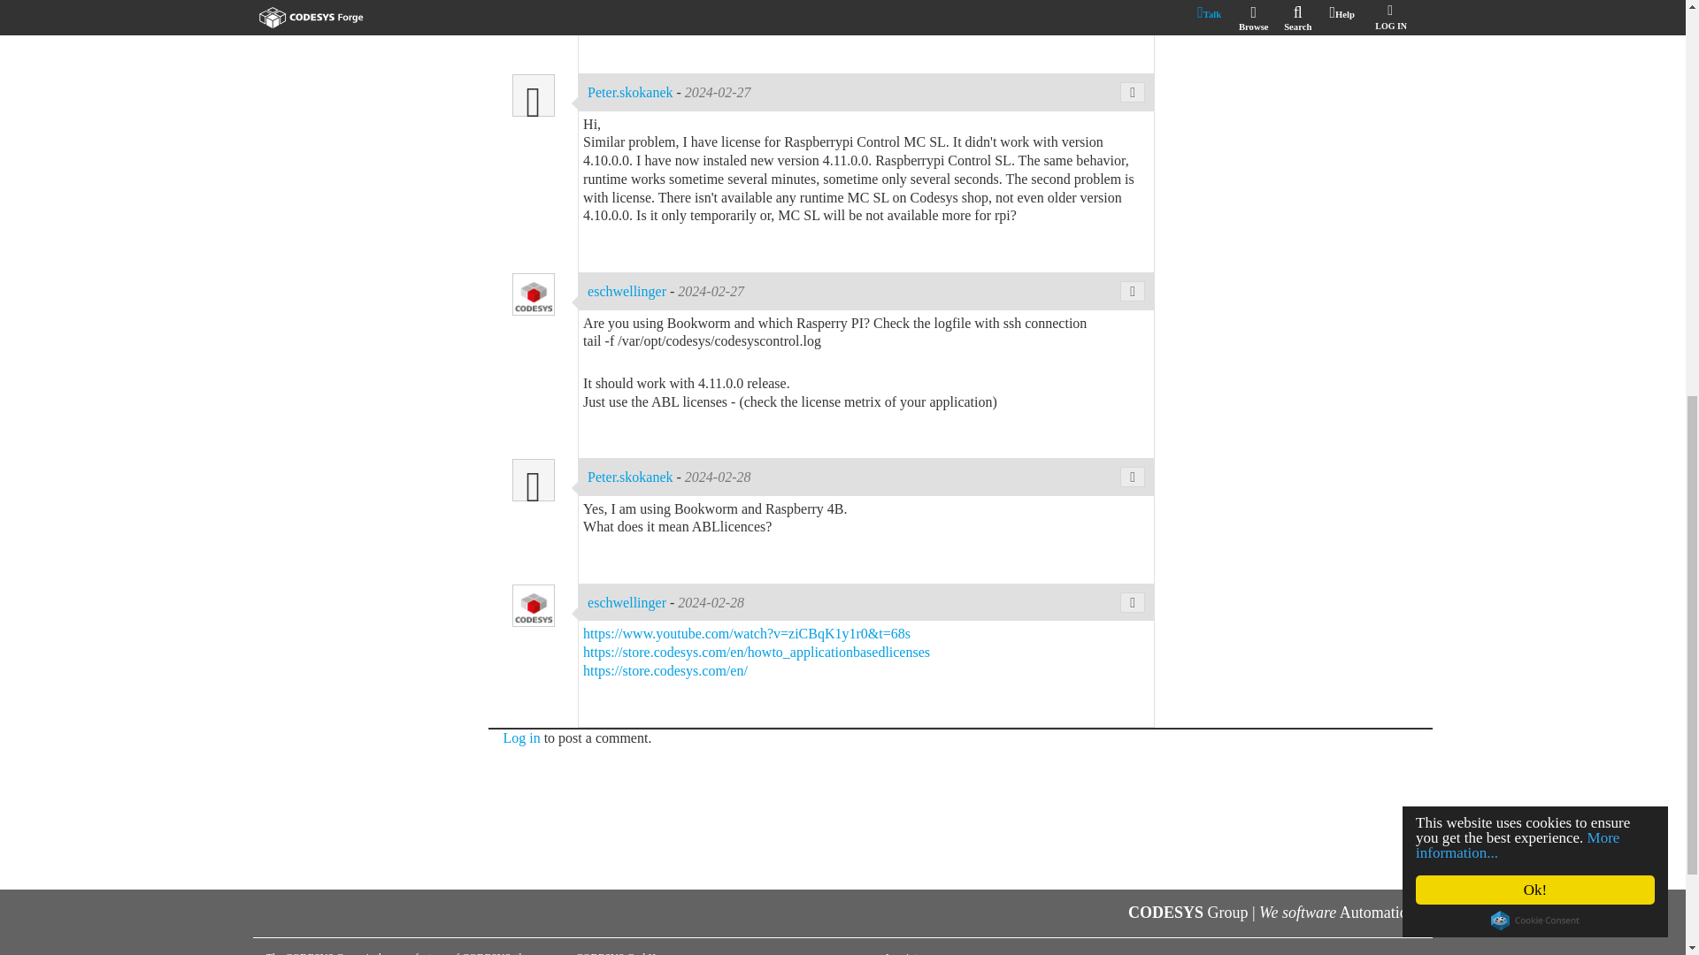 The image size is (1699, 955). Describe the element at coordinates (534, 95) in the screenshot. I see `User` at that location.